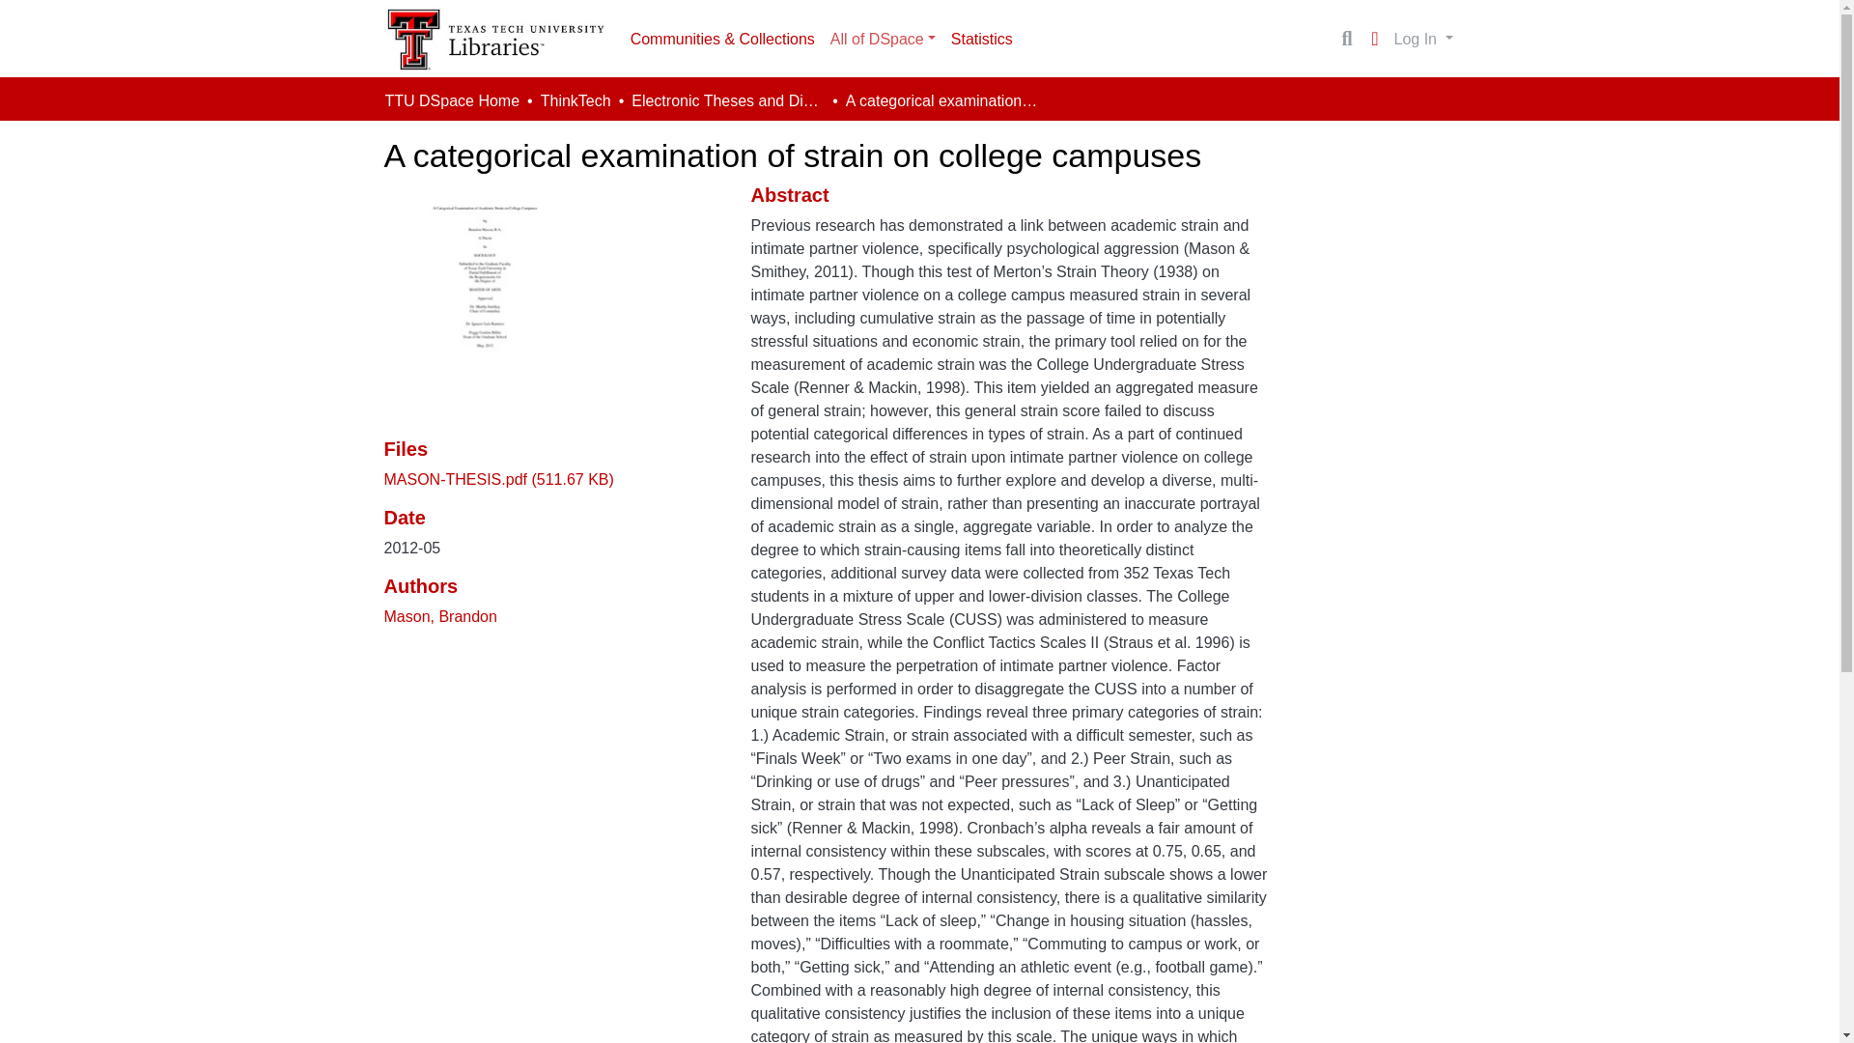  I want to click on ThinkTech, so click(576, 100).